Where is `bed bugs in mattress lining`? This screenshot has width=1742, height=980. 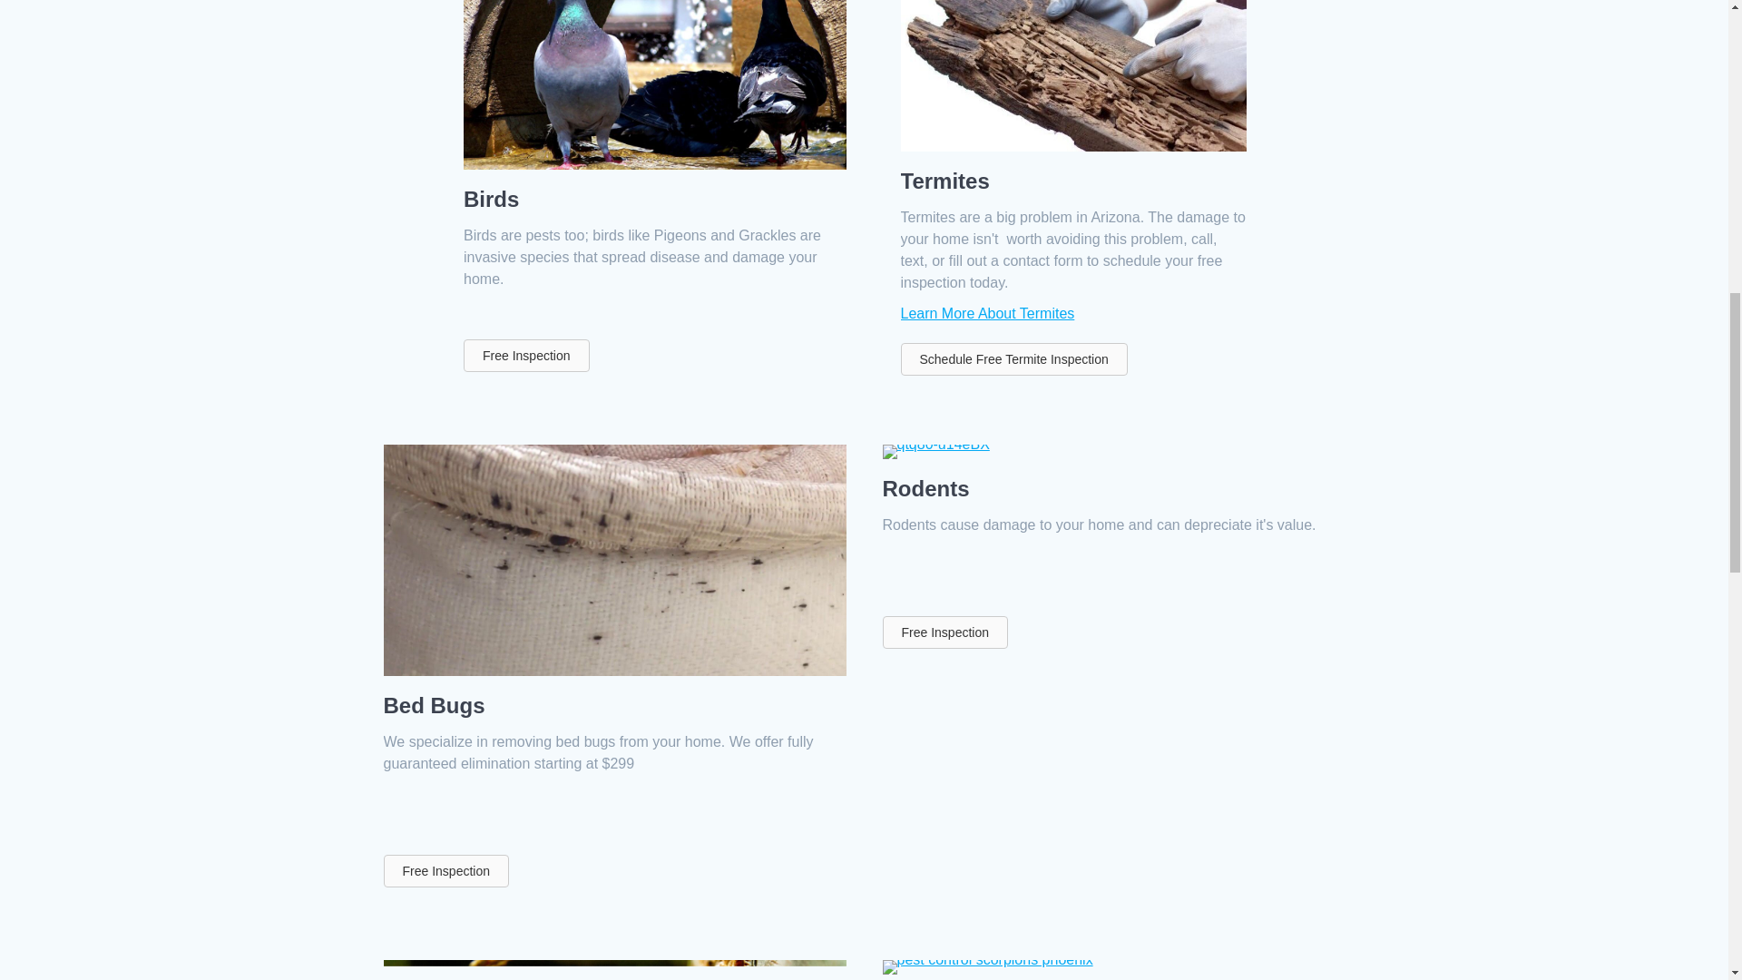
bed bugs in mattress lining is located at coordinates (613, 561).